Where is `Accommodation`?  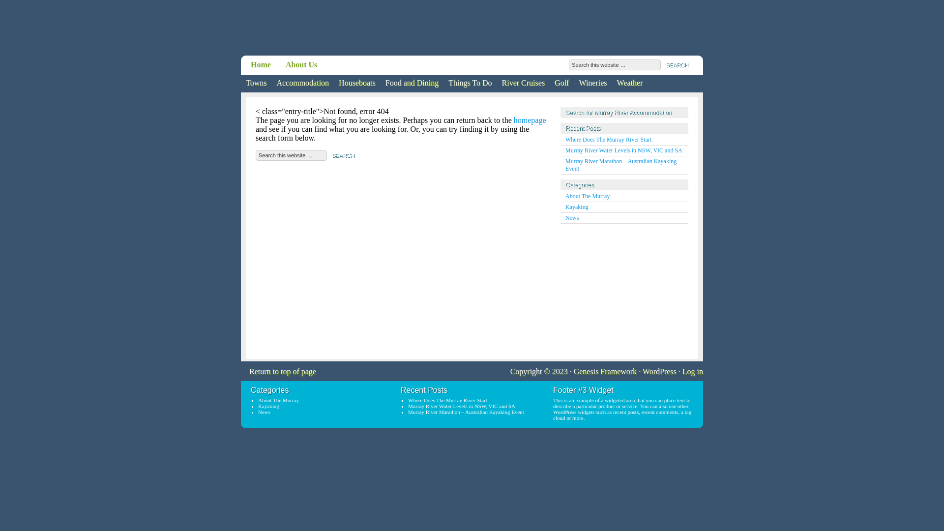 Accommodation is located at coordinates (303, 84).